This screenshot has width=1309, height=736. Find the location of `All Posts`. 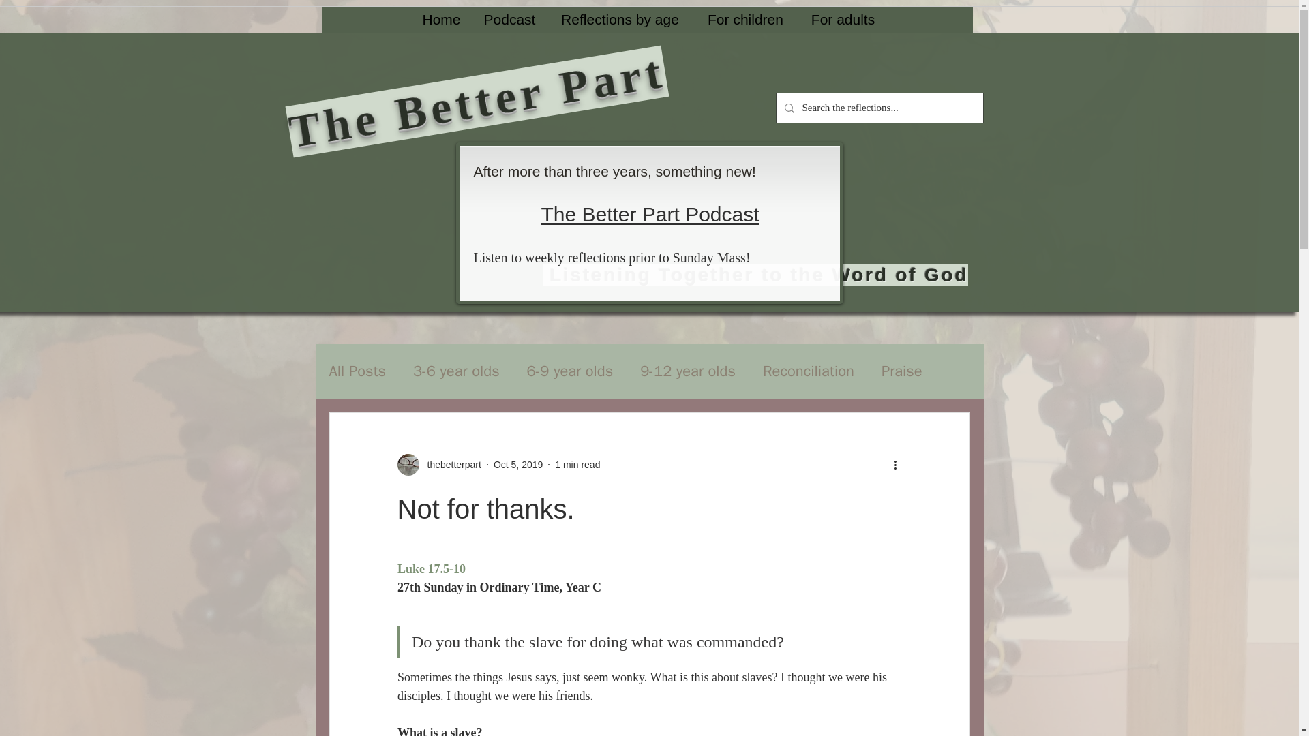

All Posts is located at coordinates (357, 371).